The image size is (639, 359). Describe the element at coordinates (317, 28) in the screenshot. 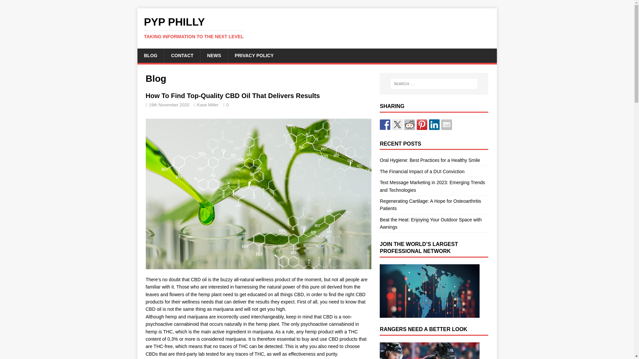

I see `pyp philly` at that location.